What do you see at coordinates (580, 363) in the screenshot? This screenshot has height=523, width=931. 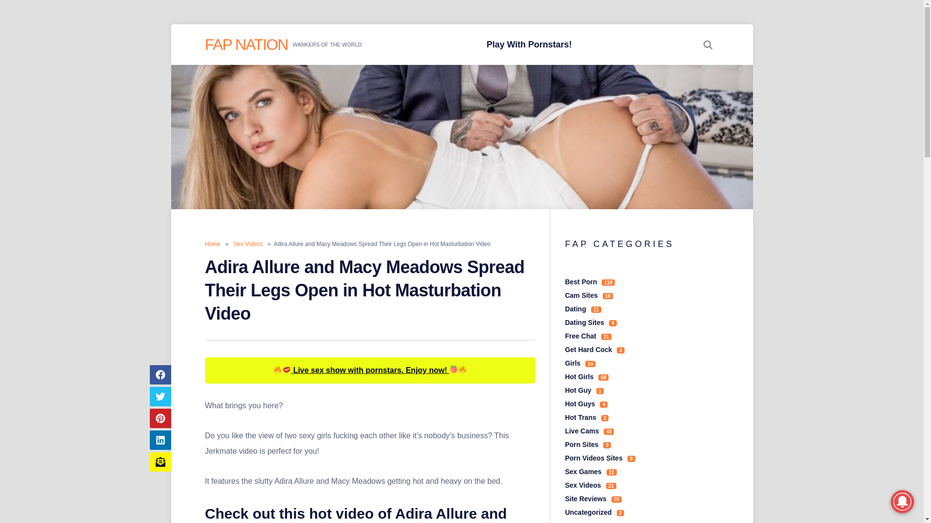 I see `Girls14` at bounding box center [580, 363].